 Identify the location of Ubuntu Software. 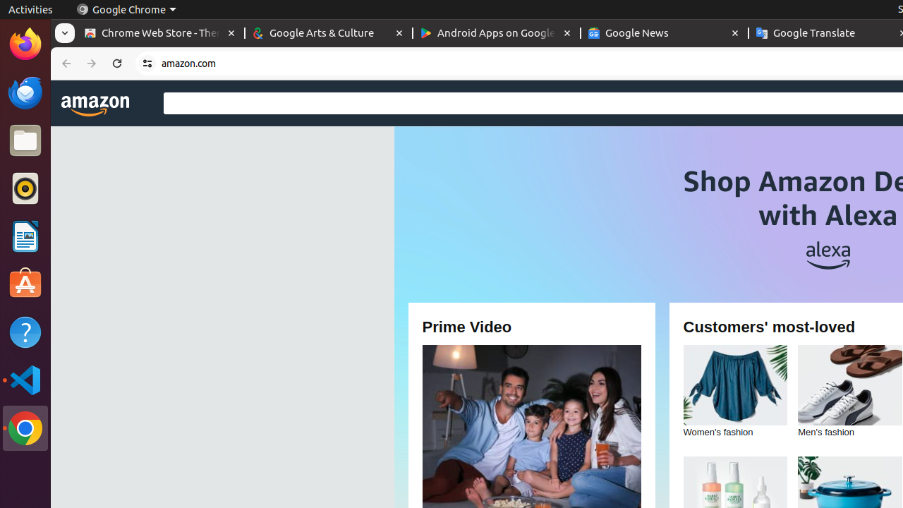
(25, 284).